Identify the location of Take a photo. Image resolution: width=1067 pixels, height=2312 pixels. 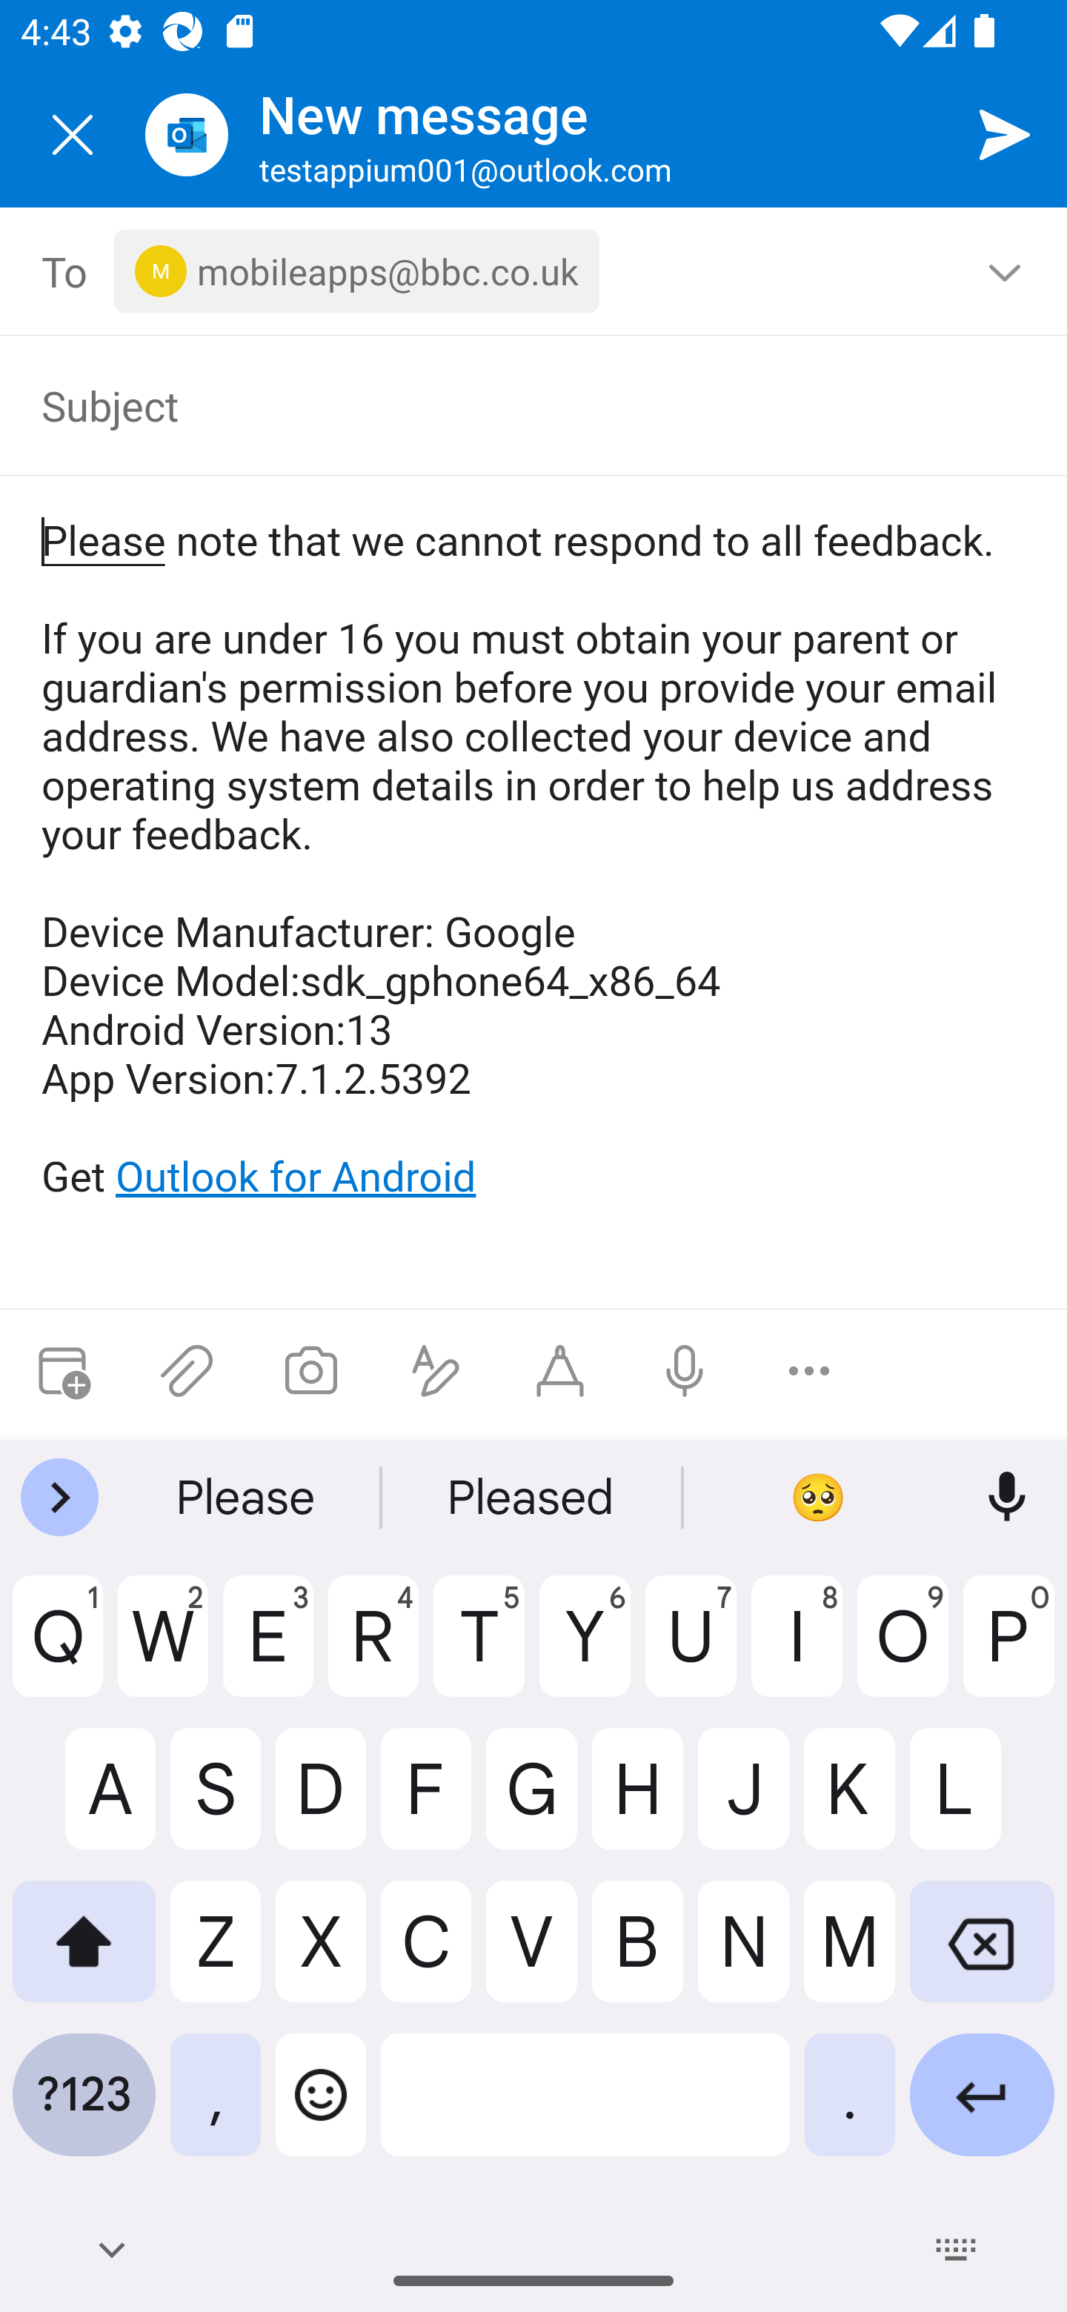
(310, 1371).